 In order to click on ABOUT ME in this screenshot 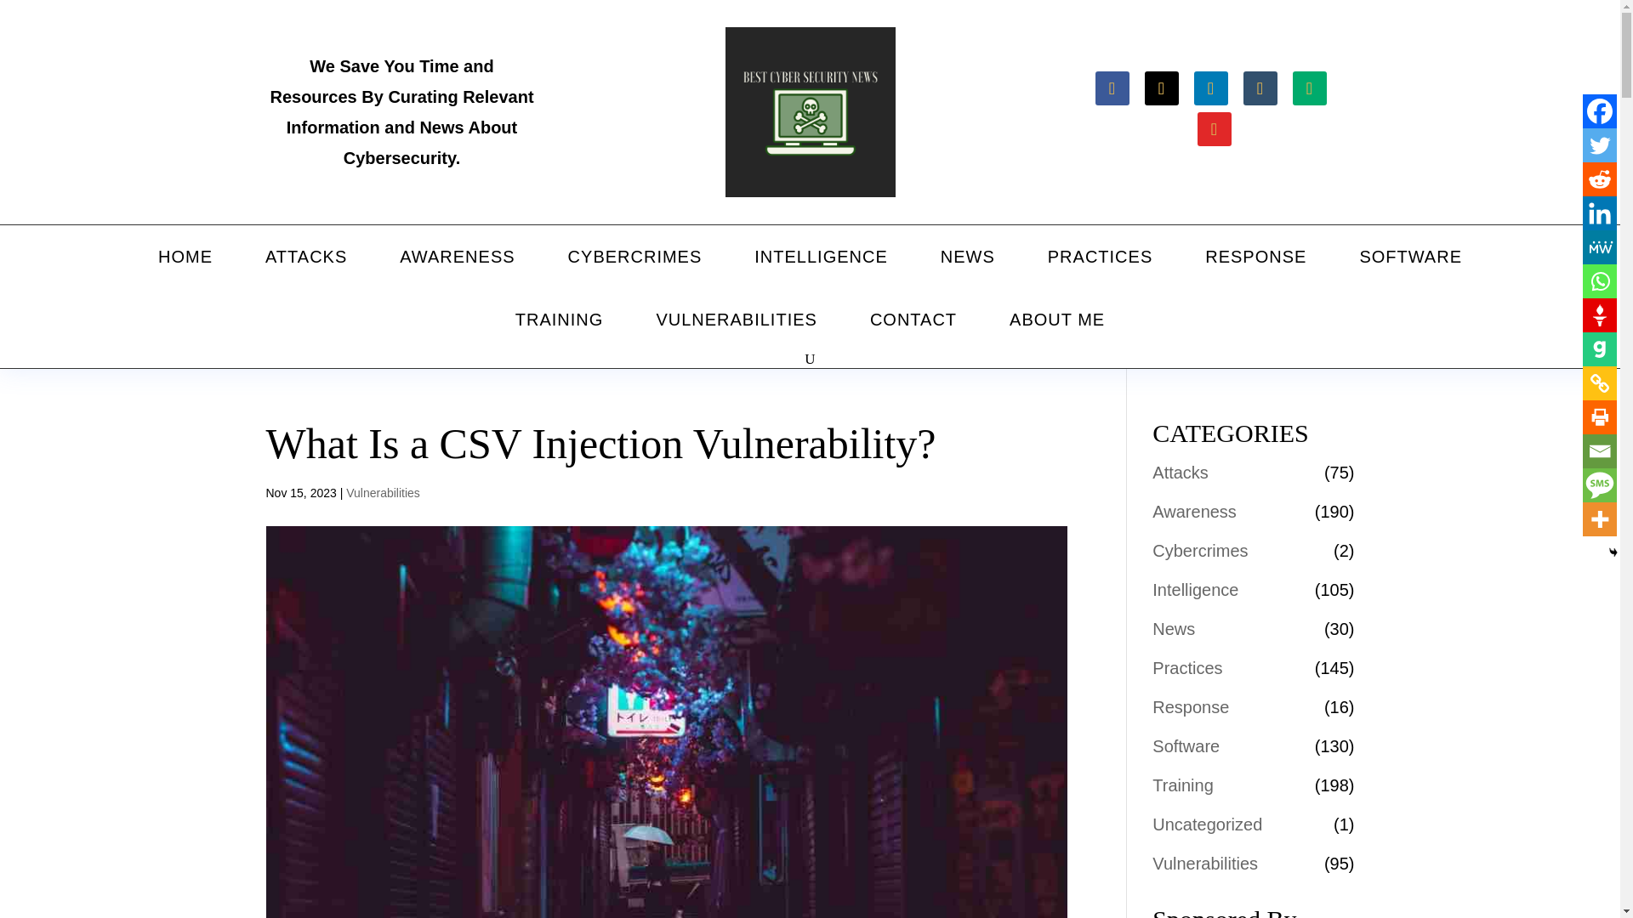, I will do `click(1057, 320)`.